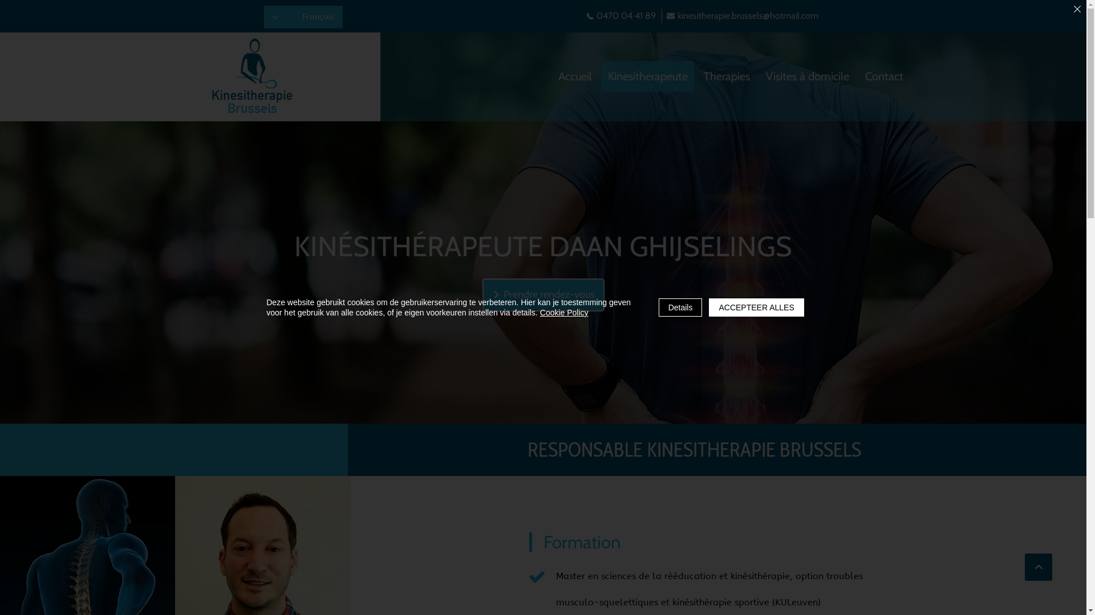  What do you see at coordinates (544, 295) in the screenshot?
I see `Prendre rendez-vous` at bounding box center [544, 295].